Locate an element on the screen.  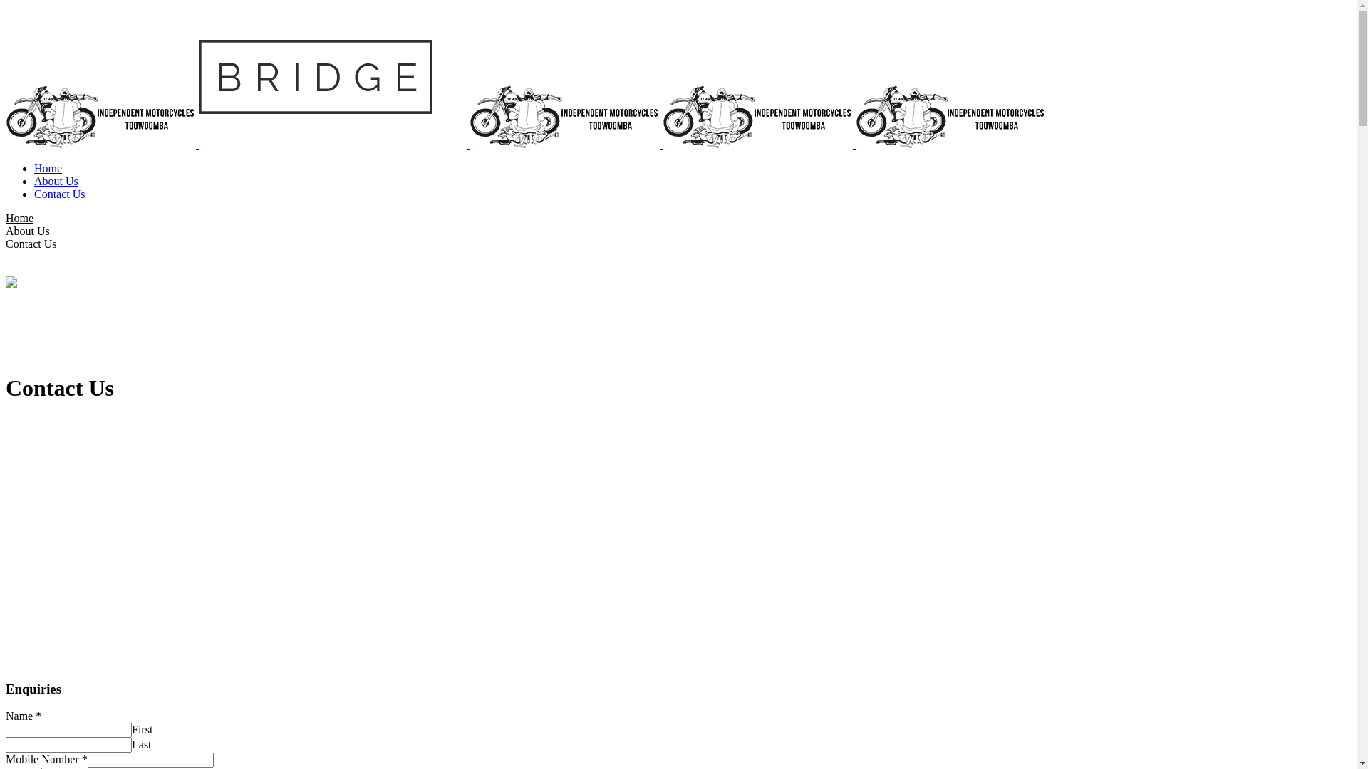
Home is located at coordinates (48, 168).